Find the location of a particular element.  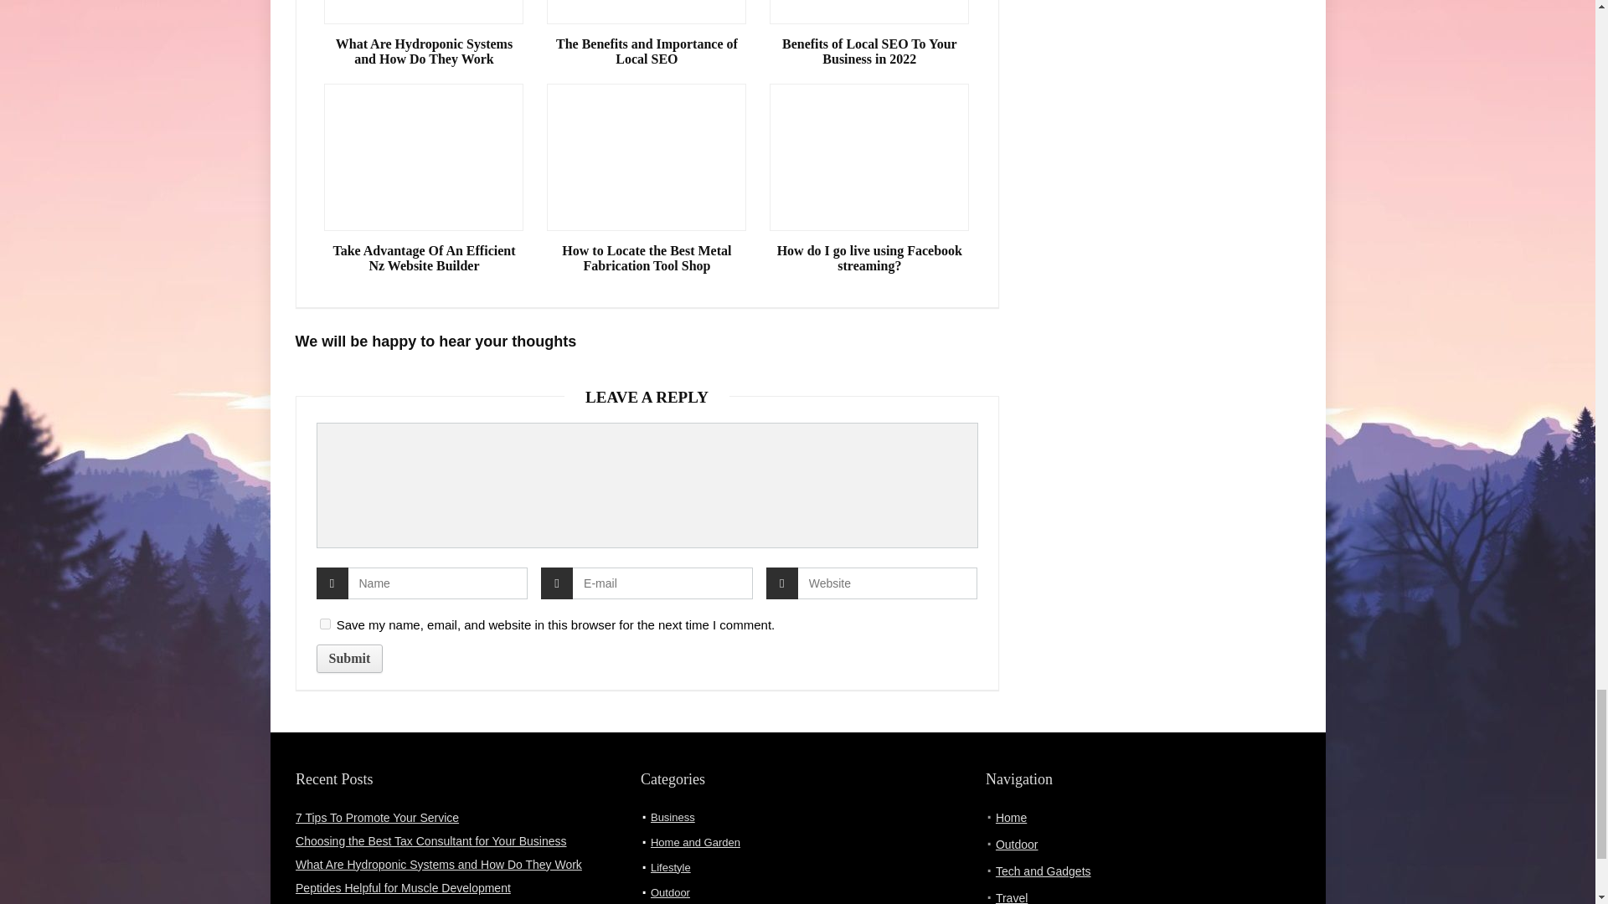

Take Advantage Of An Efficient Nz Website Builder is located at coordinates (424, 258).